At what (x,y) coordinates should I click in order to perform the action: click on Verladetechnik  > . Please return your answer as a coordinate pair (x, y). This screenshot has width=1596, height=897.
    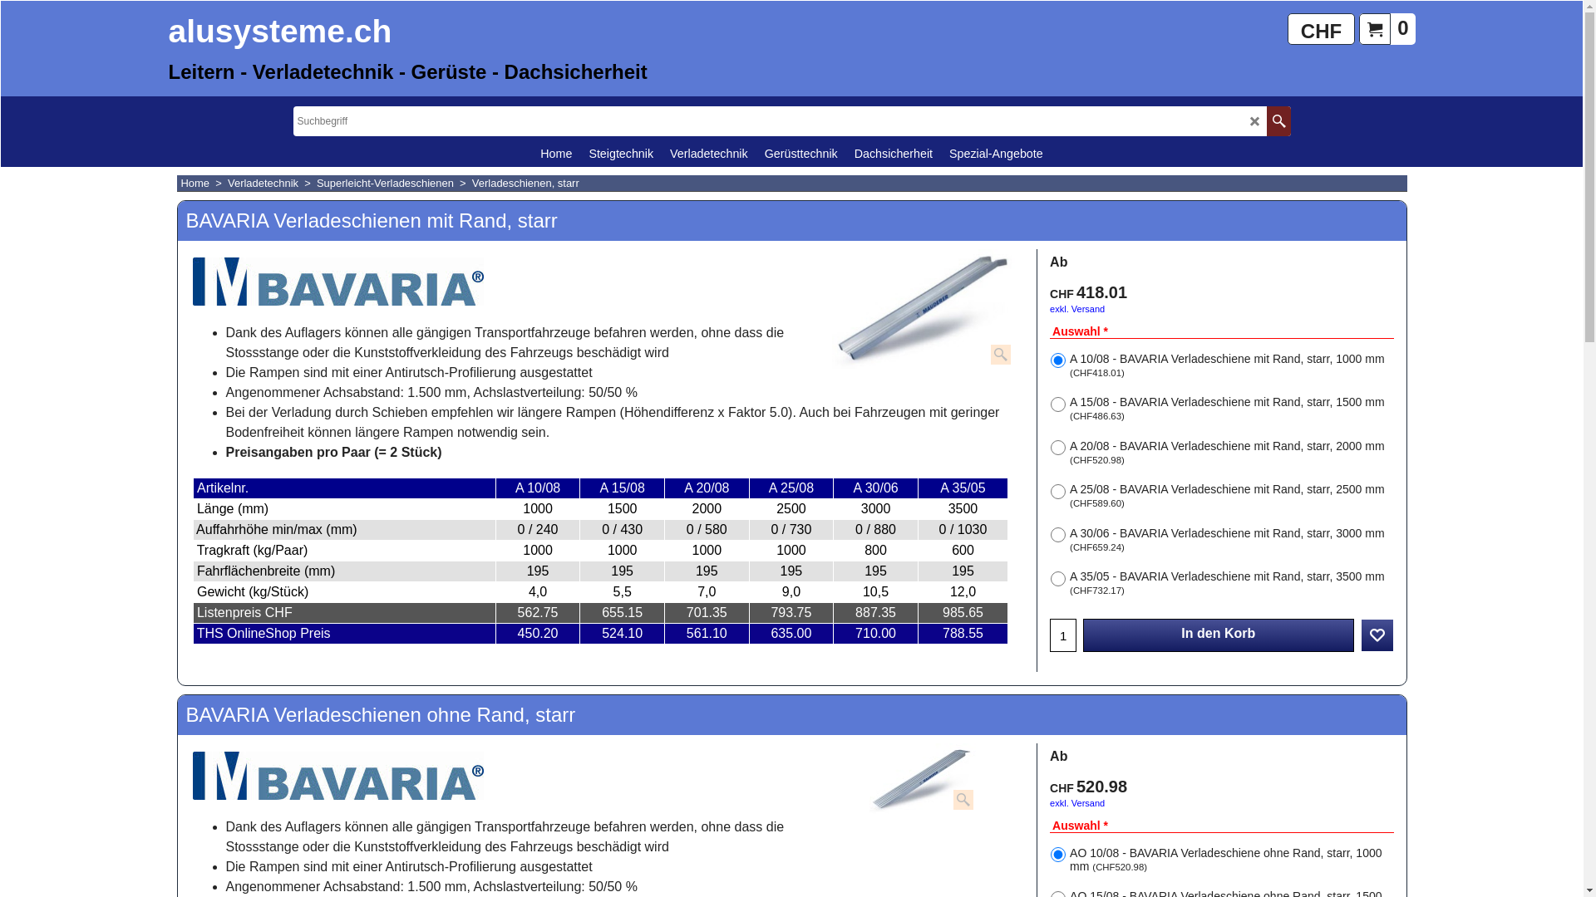
    Looking at the image, I should click on (273, 183).